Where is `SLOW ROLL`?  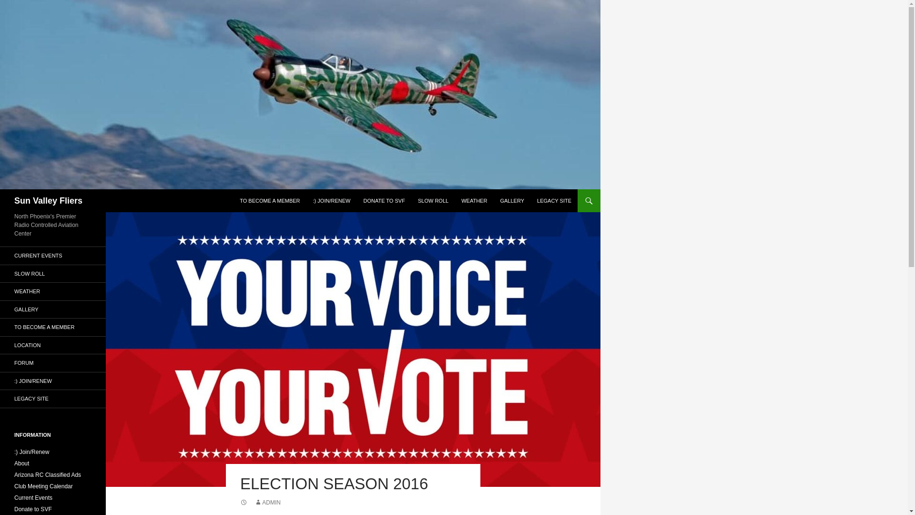
SLOW ROLL is located at coordinates (53, 274).